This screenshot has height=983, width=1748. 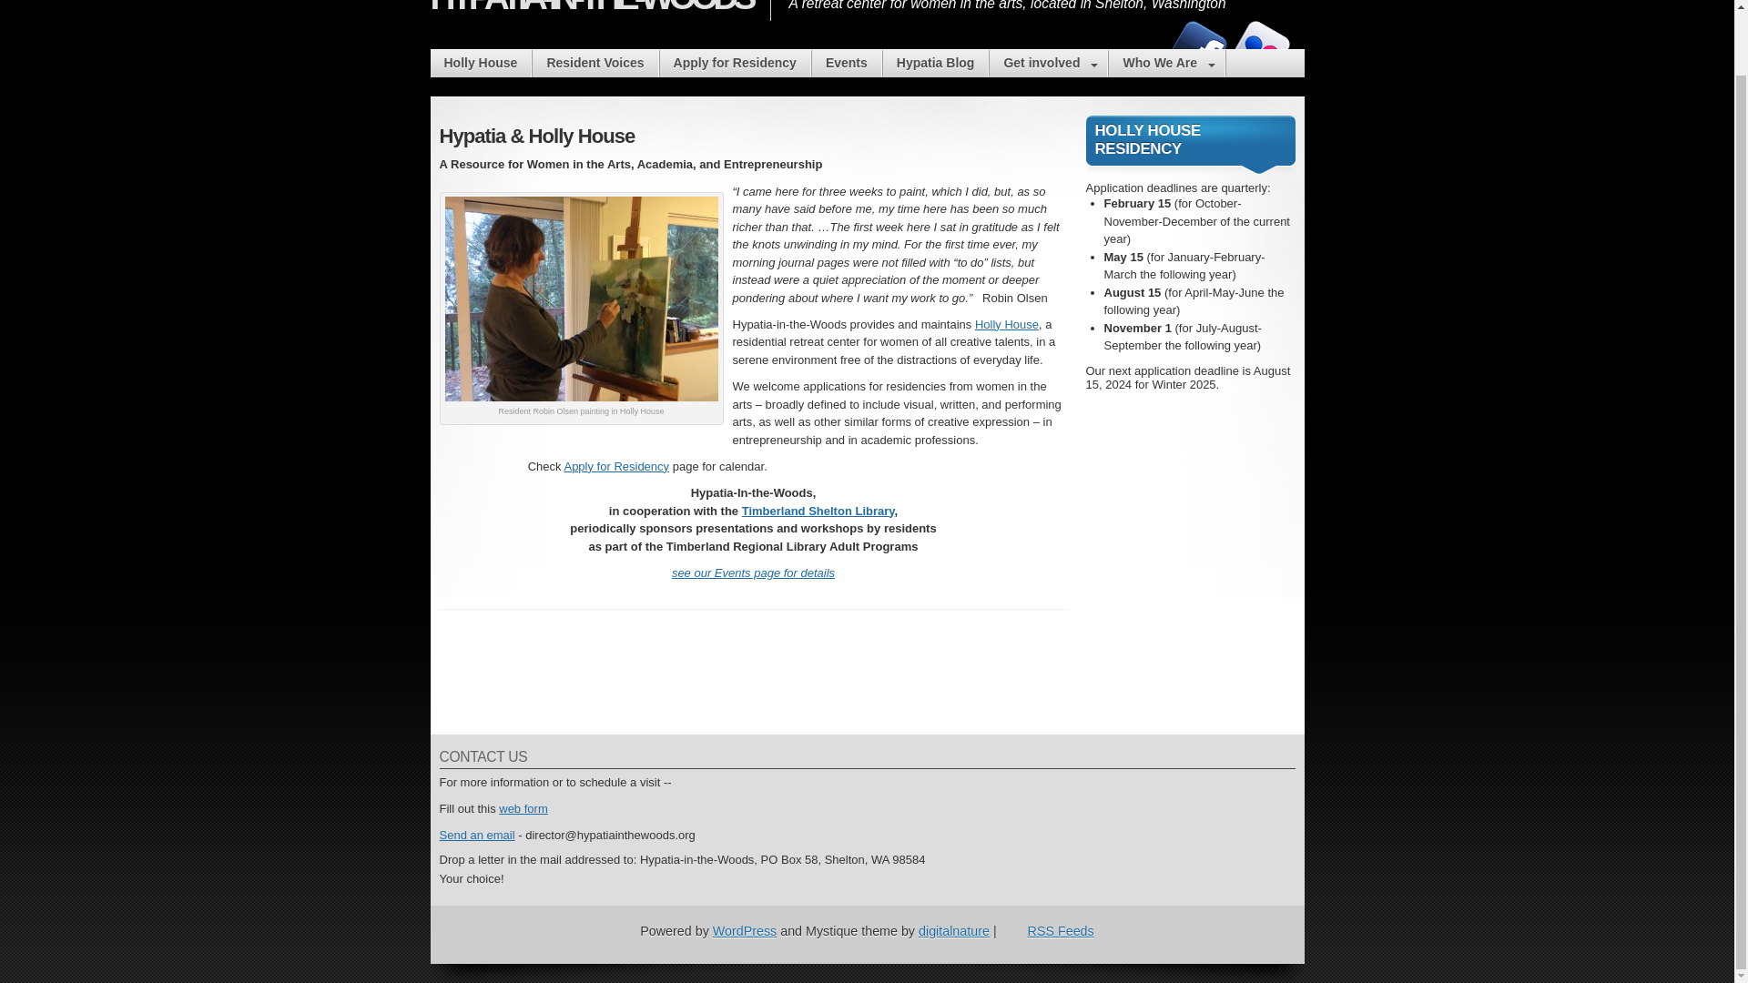 I want to click on digitalnature, so click(x=1166, y=64).